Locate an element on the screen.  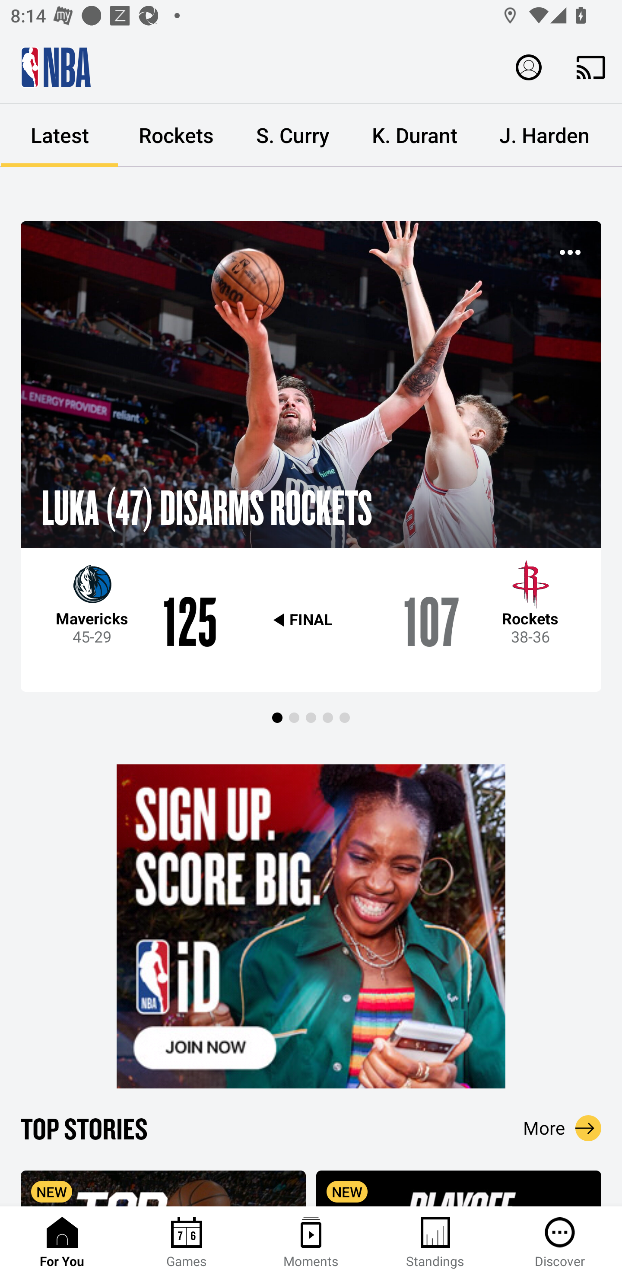
K. Durant is located at coordinates (415, 136).